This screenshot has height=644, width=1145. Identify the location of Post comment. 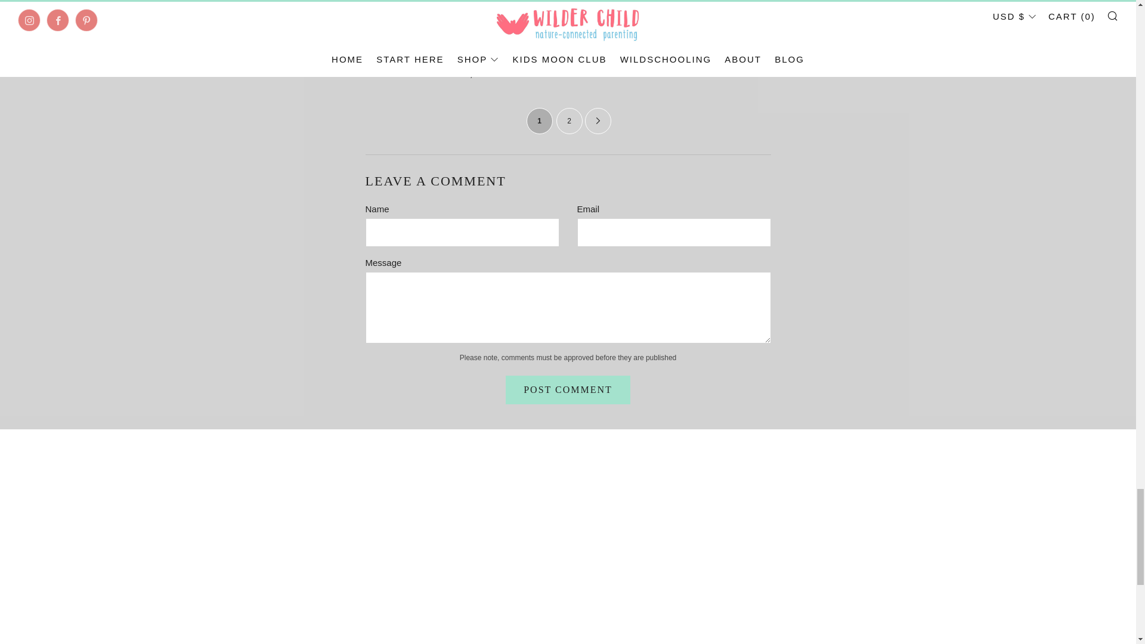
(568, 390).